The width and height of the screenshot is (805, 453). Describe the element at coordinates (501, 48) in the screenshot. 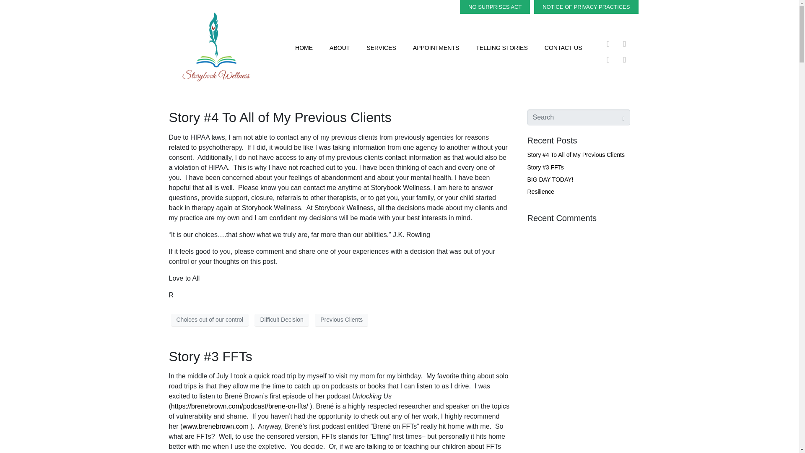

I see `TELLING STORIES` at that location.